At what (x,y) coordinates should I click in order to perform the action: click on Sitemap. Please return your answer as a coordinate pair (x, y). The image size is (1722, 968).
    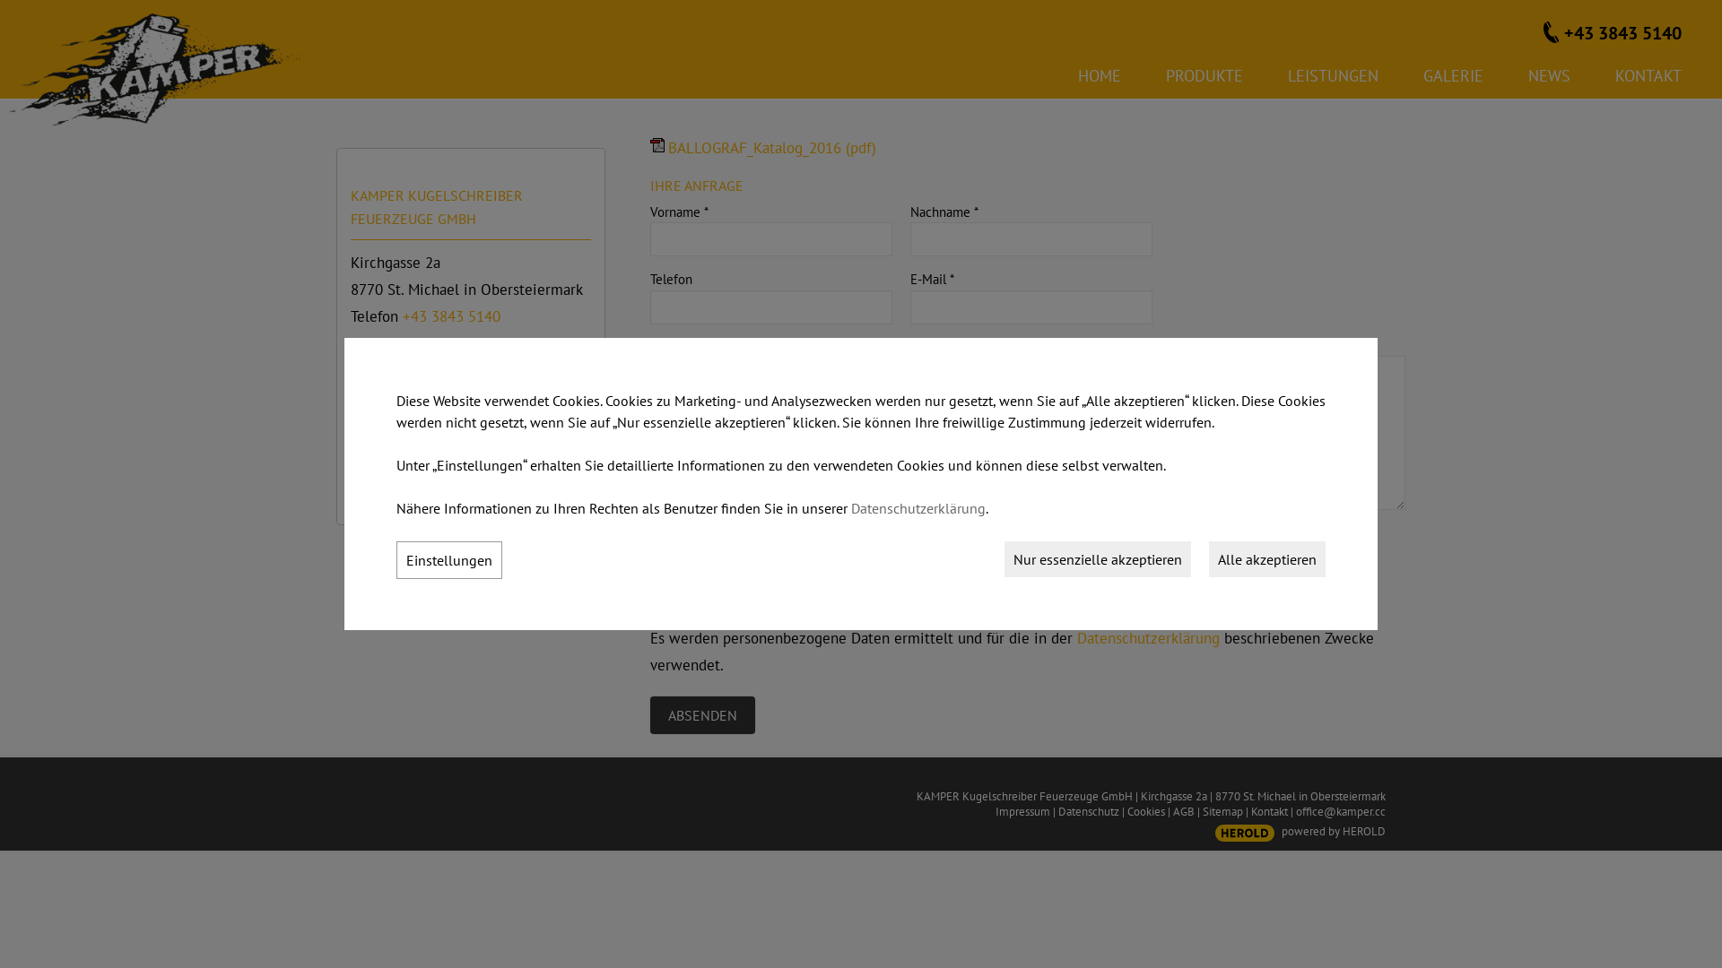
    Looking at the image, I should click on (1223, 812).